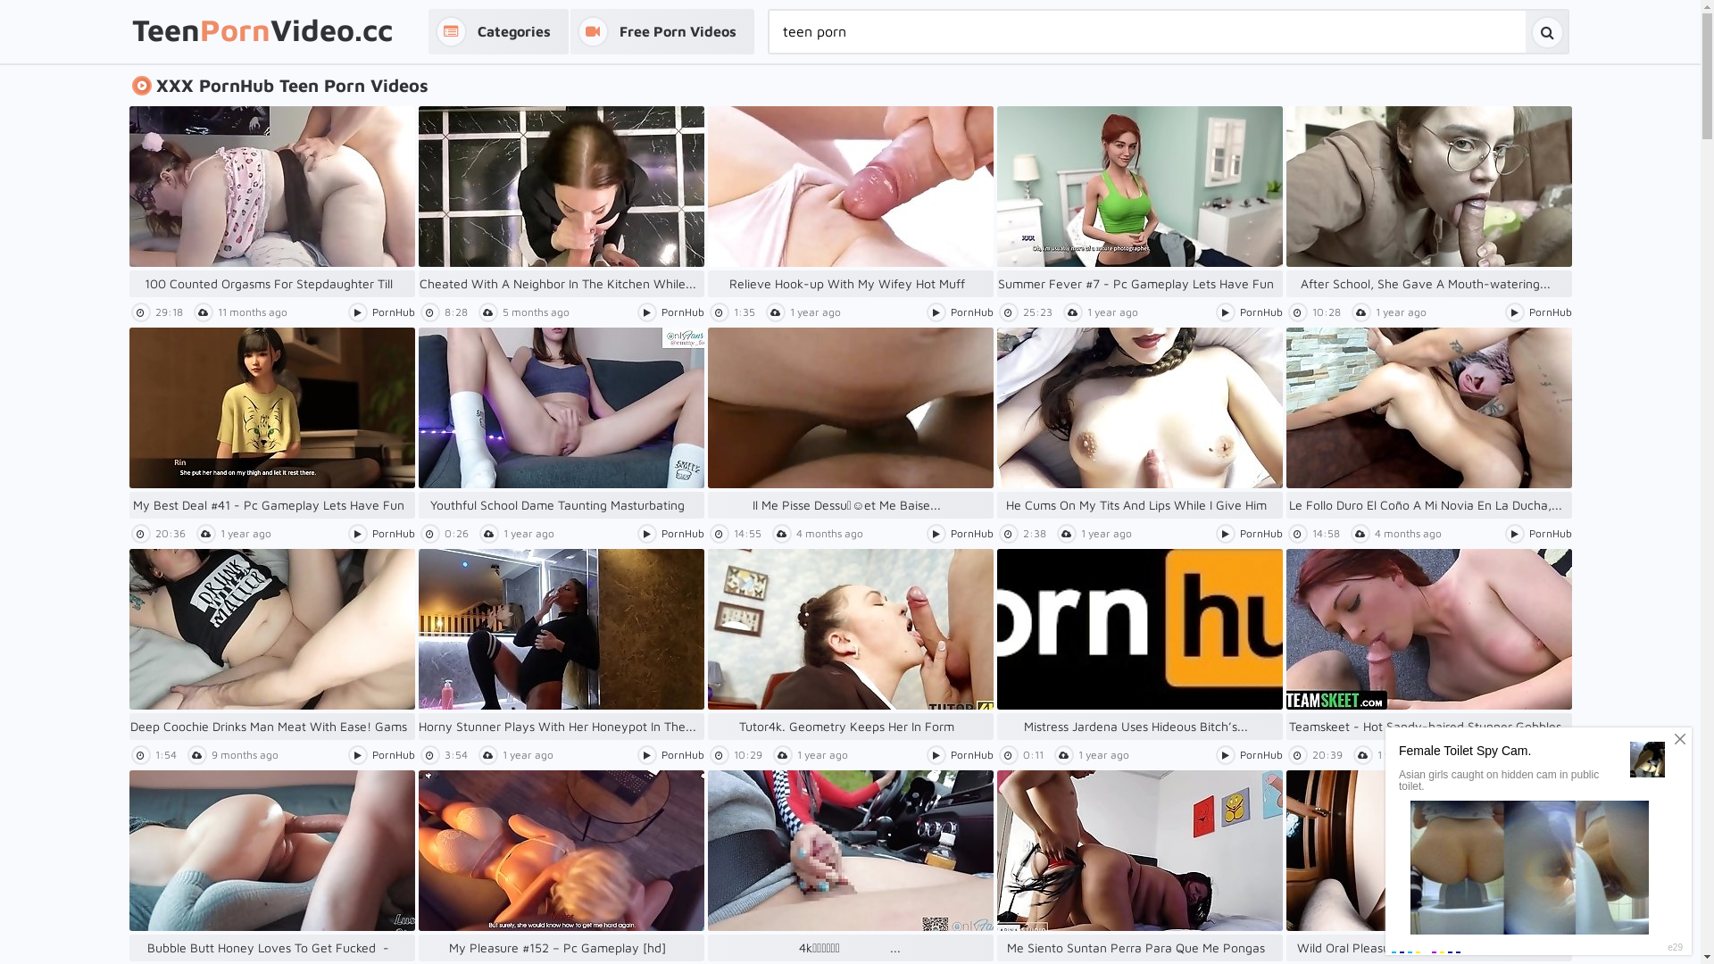 The width and height of the screenshot is (1714, 964). What do you see at coordinates (393, 312) in the screenshot?
I see `PornHub` at bounding box center [393, 312].